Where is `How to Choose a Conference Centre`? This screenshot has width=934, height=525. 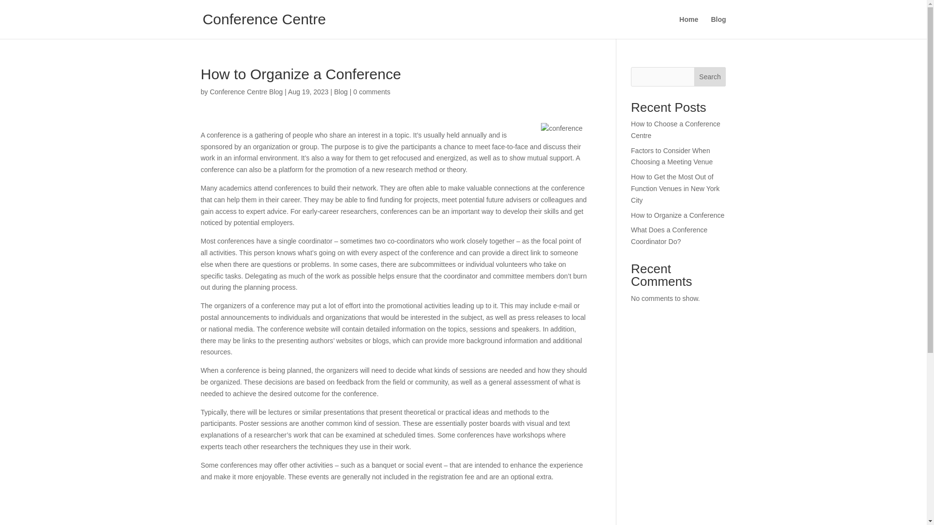
How to Choose a Conference Centre is located at coordinates (675, 130).